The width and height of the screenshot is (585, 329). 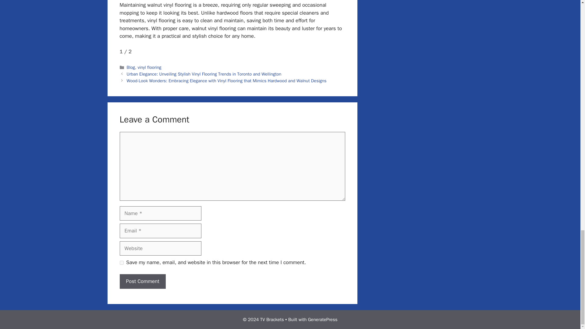 I want to click on yes, so click(x=121, y=263).